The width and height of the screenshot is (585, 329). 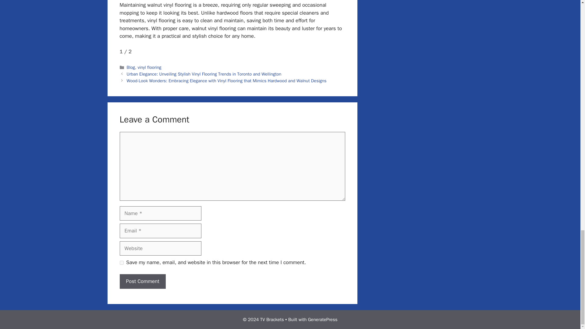 I want to click on yes, so click(x=121, y=263).